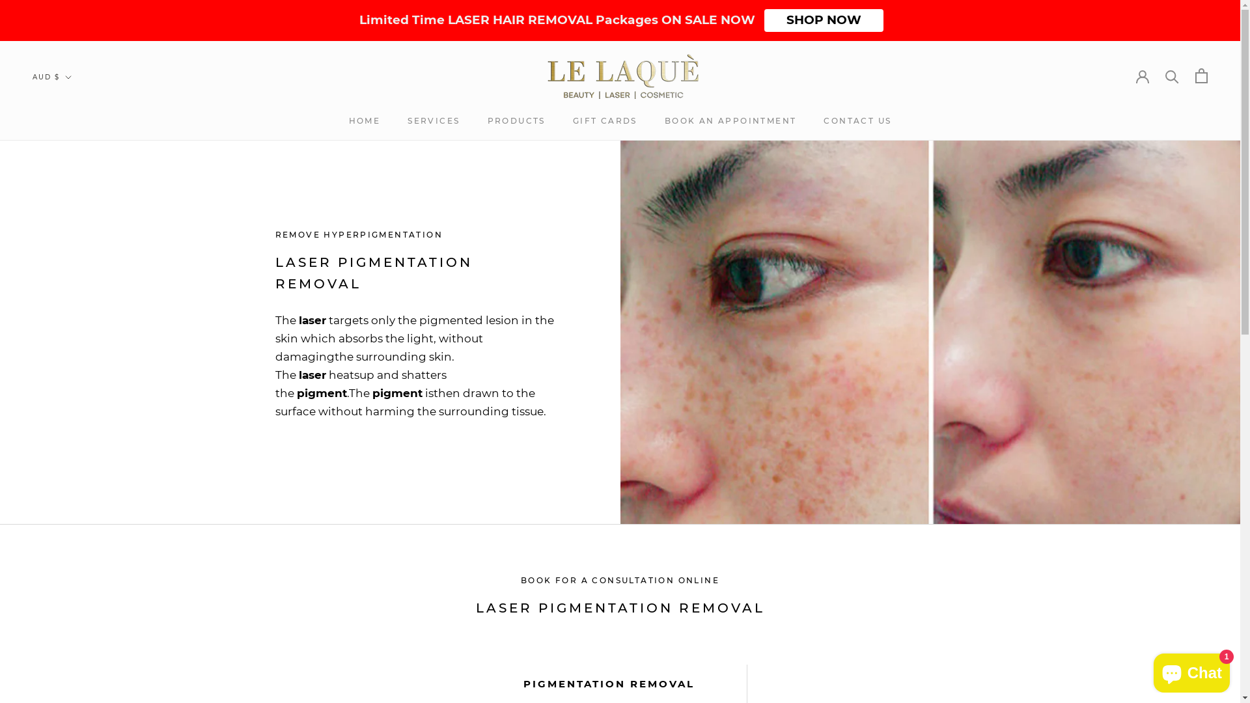 Image resolution: width=1250 pixels, height=703 pixels. What do you see at coordinates (74, 674) in the screenshot?
I see `FKP` at bounding box center [74, 674].